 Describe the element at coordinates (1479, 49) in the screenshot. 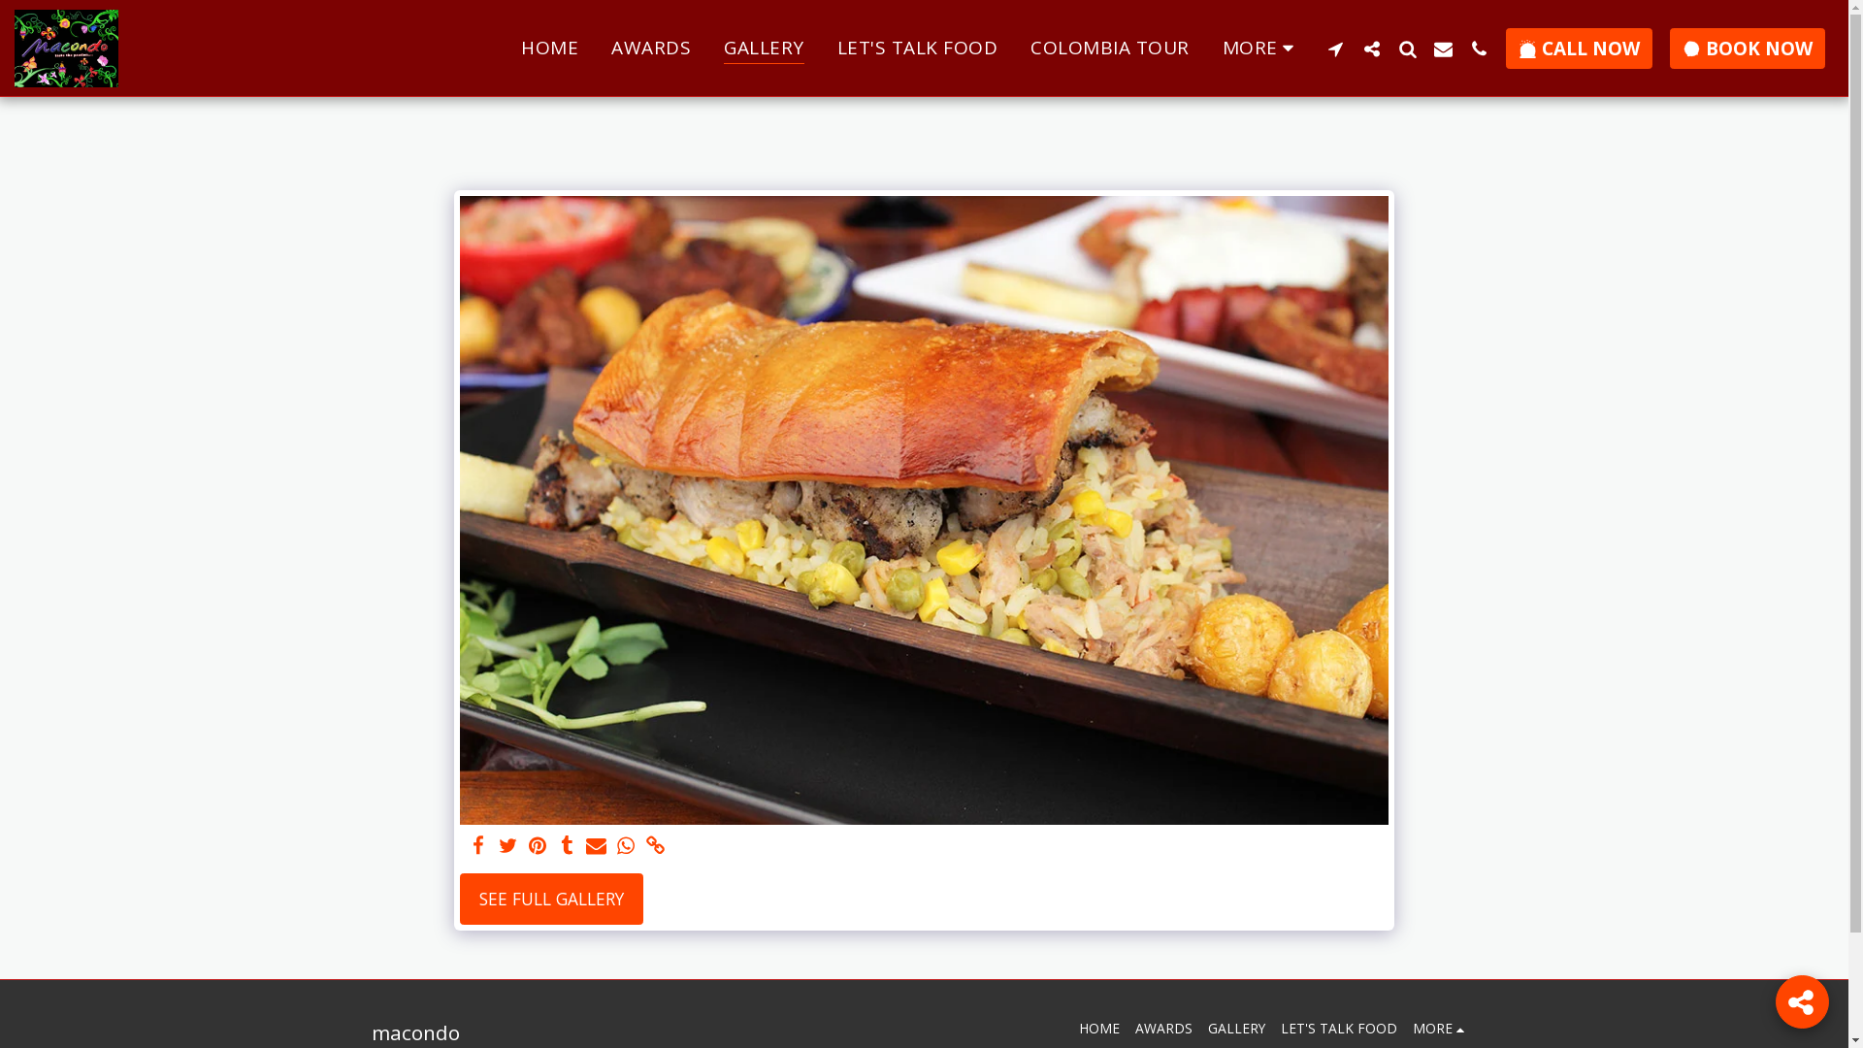

I see ` ` at that location.